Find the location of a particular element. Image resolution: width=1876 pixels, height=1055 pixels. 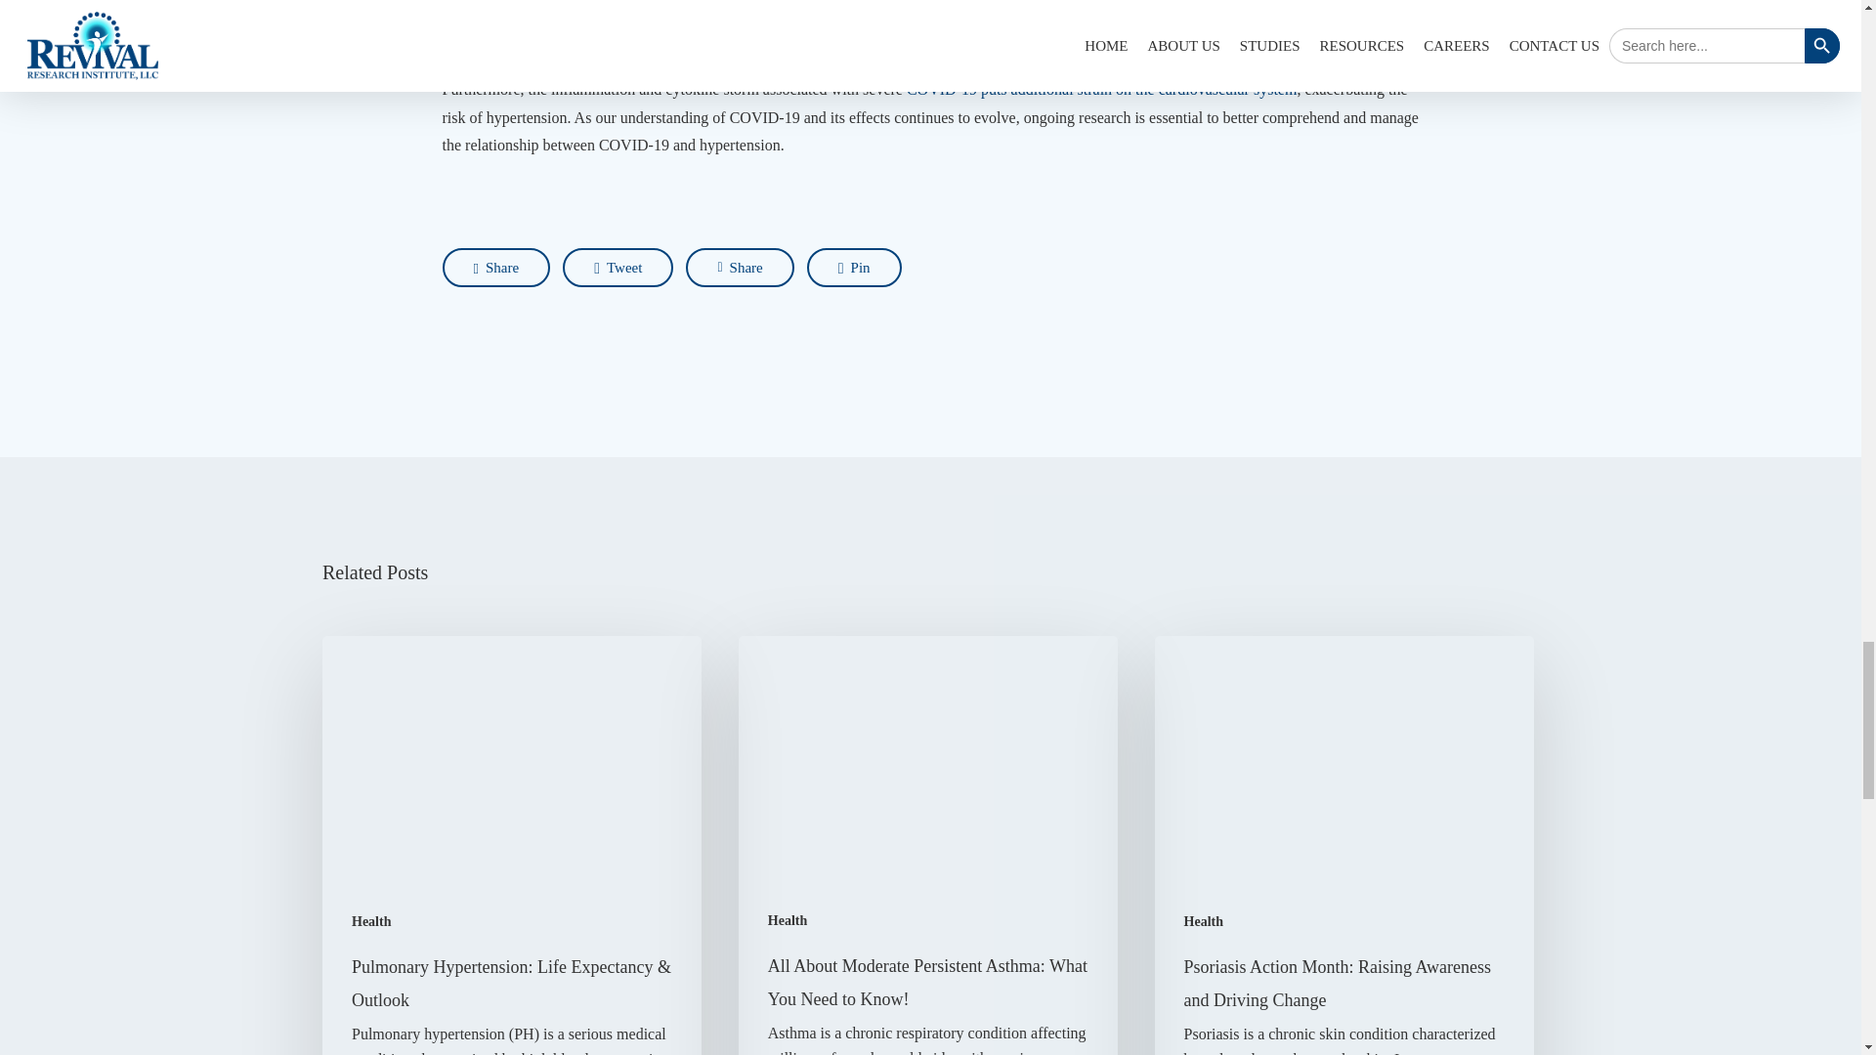

Tweet this is located at coordinates (618, 267).